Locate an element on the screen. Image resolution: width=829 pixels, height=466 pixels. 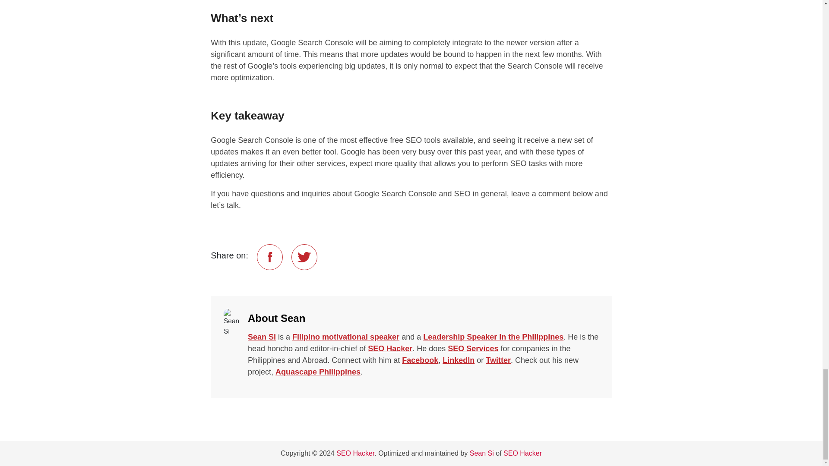
Sean Si LinkedIn is located at coordinates (459, 360).